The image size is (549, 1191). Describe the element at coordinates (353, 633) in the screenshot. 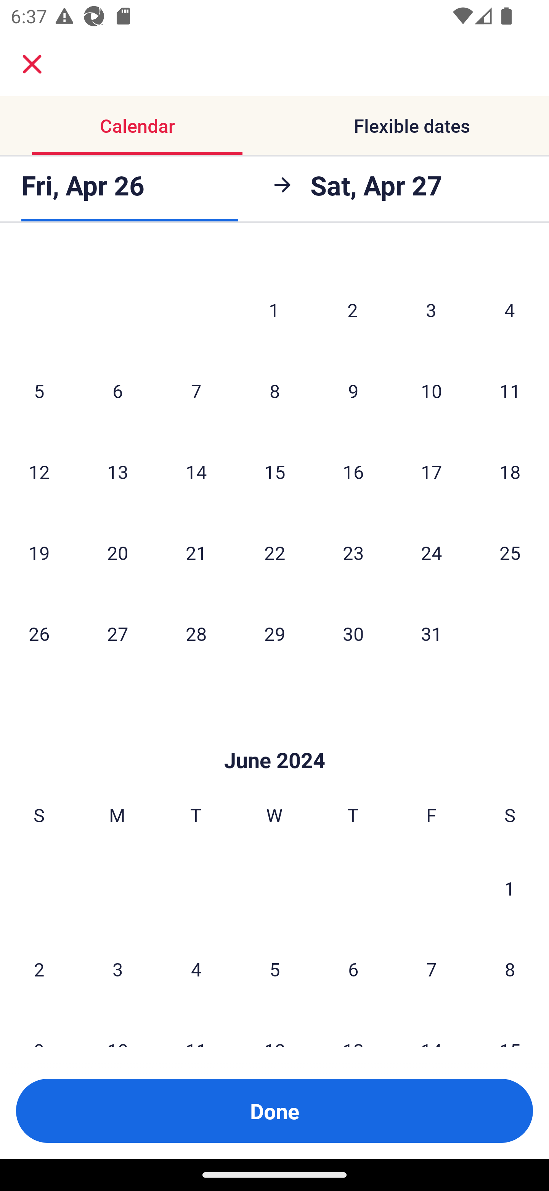

I see `30 Thursday, May 30, 2024` at that location.